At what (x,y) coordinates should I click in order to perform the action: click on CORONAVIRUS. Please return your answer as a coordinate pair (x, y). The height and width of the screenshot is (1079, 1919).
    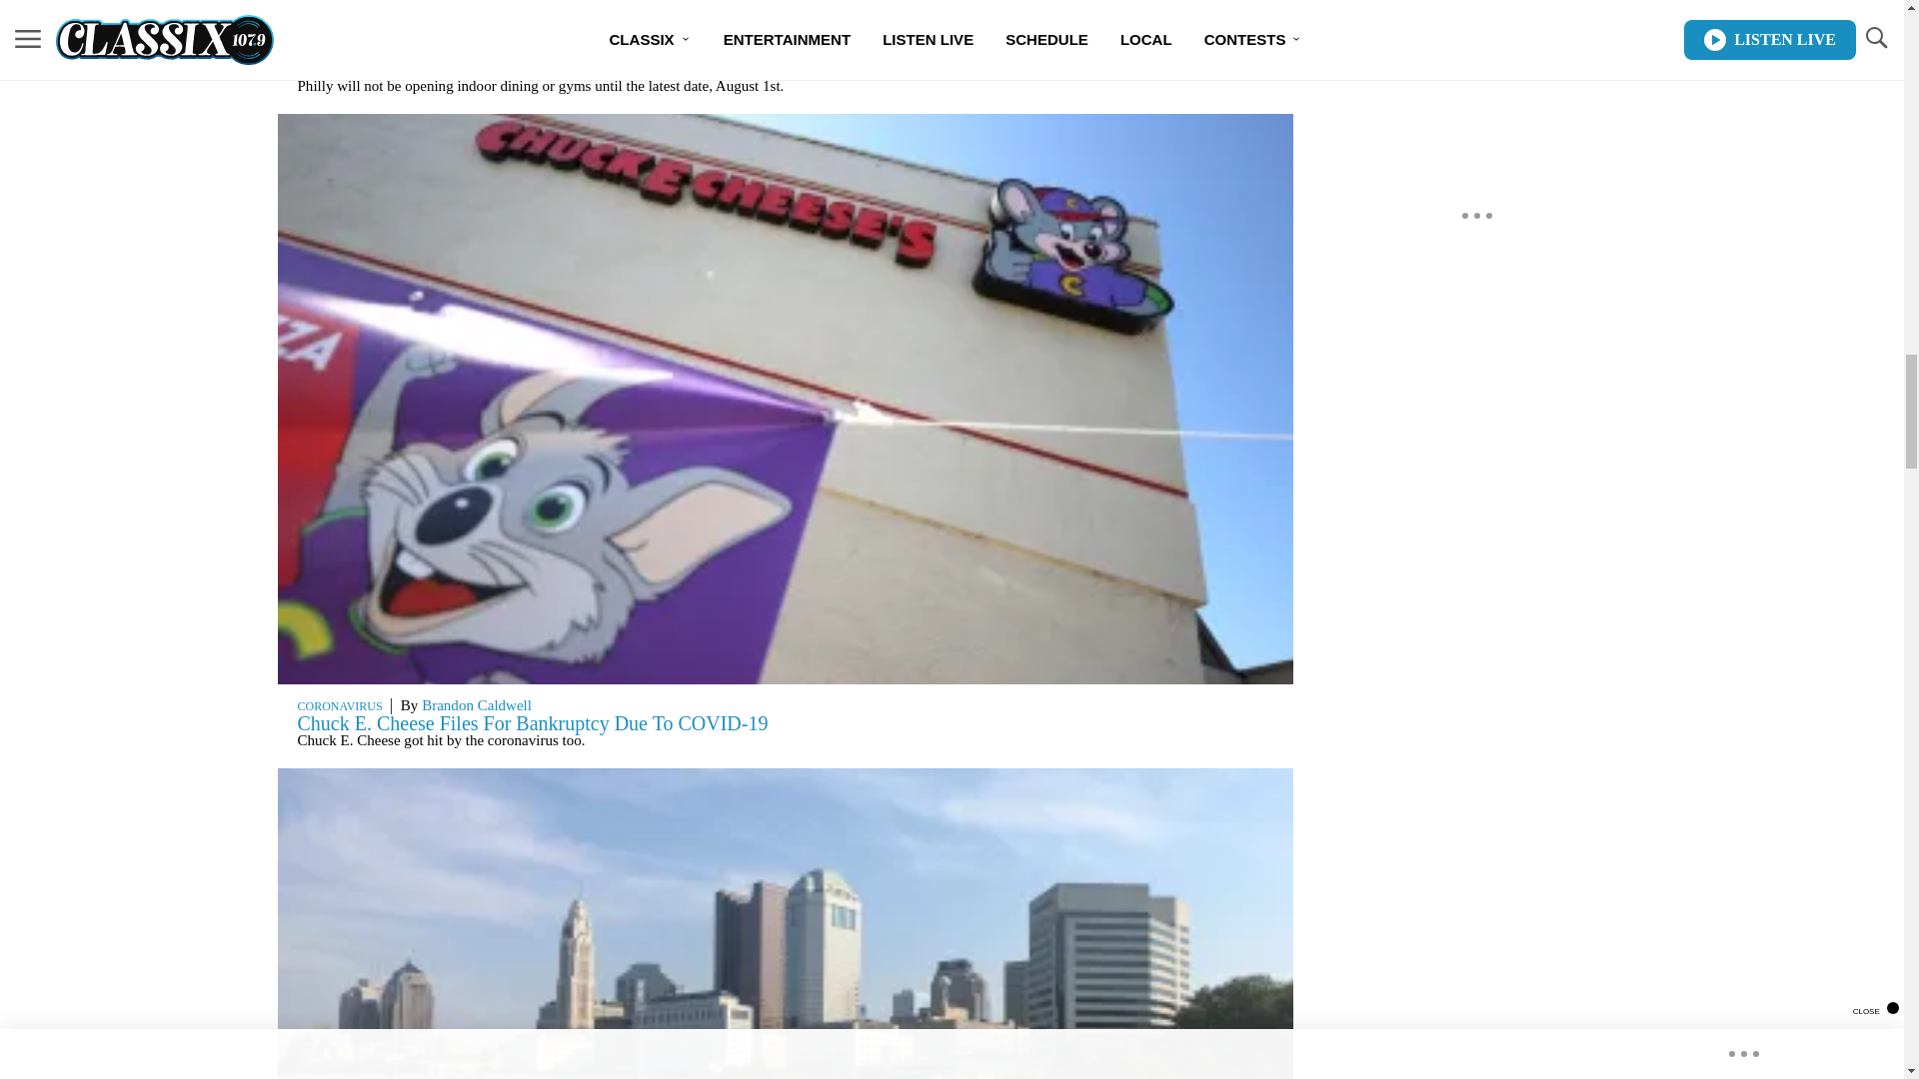
    Looking at the image, I should click on (340, 52).